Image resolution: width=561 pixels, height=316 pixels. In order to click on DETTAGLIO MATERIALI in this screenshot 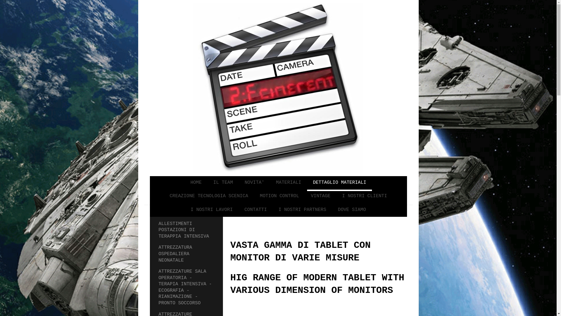, I will do `click(340, 184)`.